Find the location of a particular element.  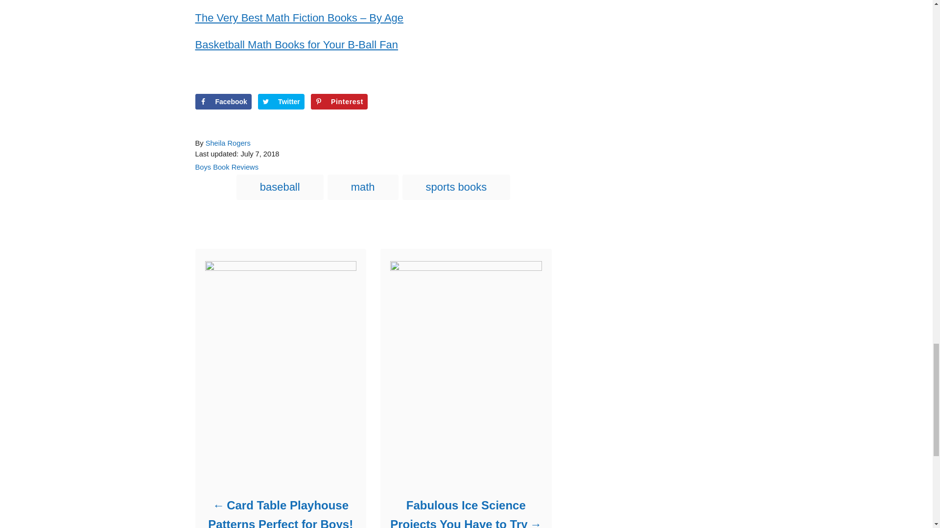

Pinterest is located at coordinates (339, 102).